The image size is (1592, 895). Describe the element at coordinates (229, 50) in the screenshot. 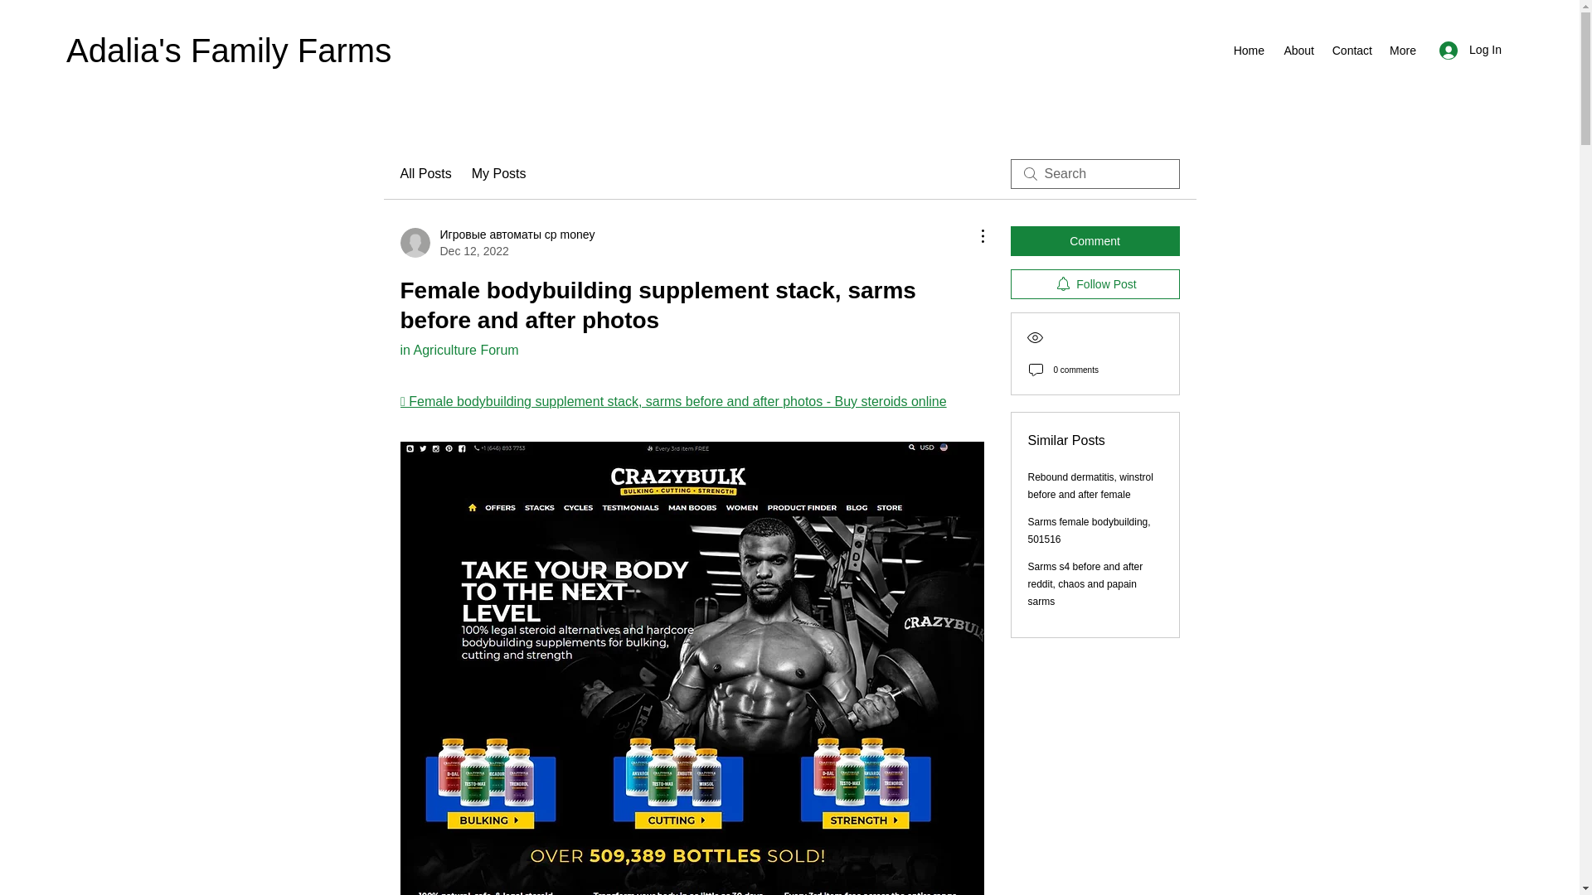

I see `Adalia's Family Farms` at that location.